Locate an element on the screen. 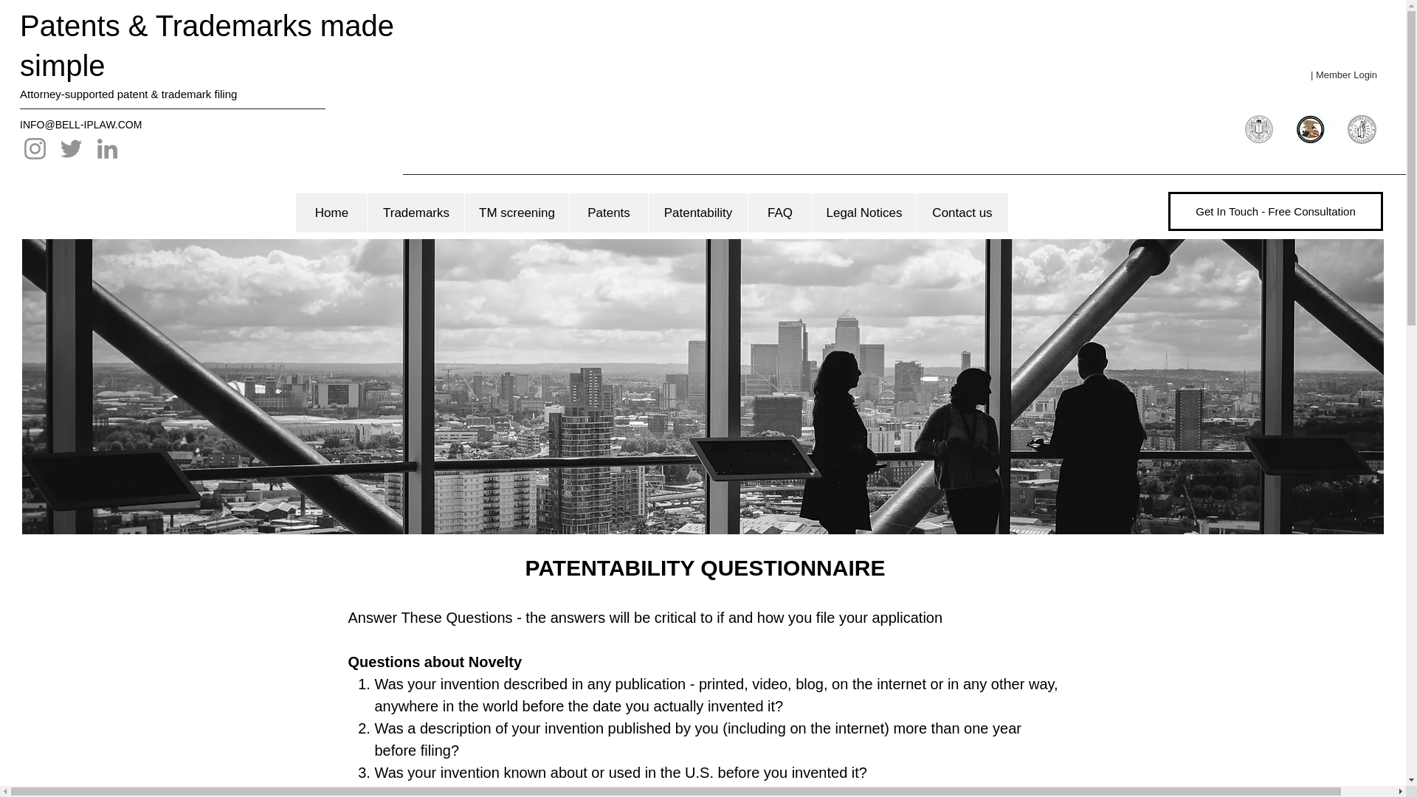 The image size is (1417, 797). Trademarks is located at coordinates (416, 213).